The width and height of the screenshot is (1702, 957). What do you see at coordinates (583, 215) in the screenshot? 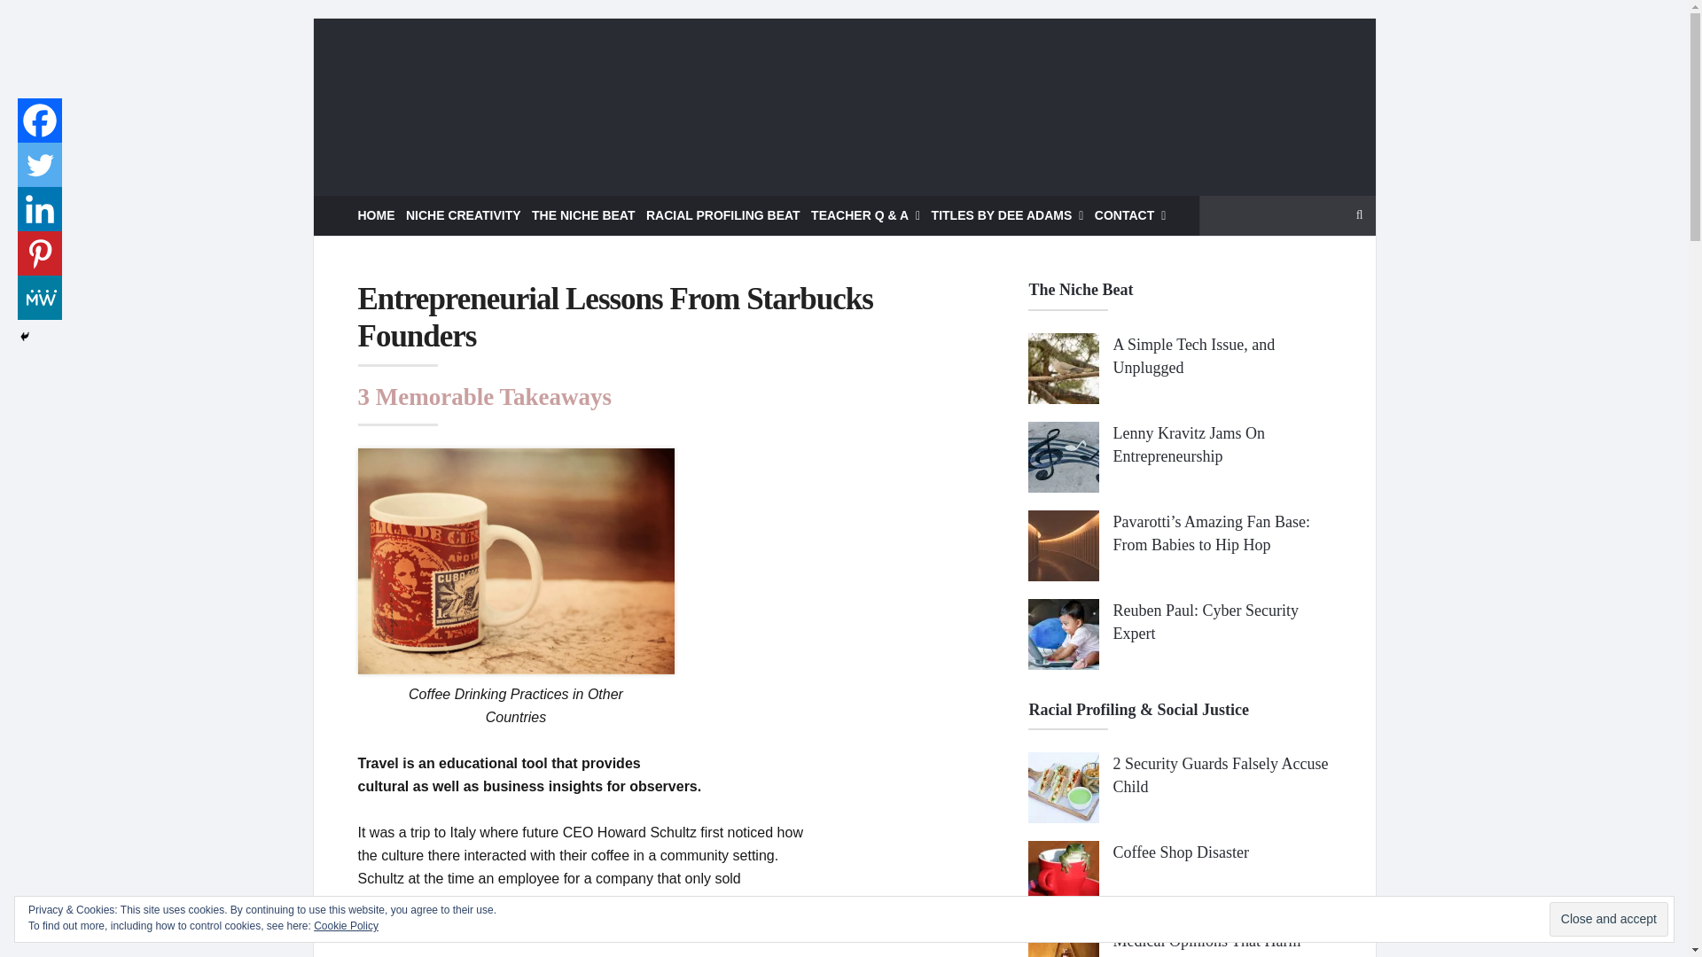
I see `THE NICHE BEAT` at bounding box center [583, 215].